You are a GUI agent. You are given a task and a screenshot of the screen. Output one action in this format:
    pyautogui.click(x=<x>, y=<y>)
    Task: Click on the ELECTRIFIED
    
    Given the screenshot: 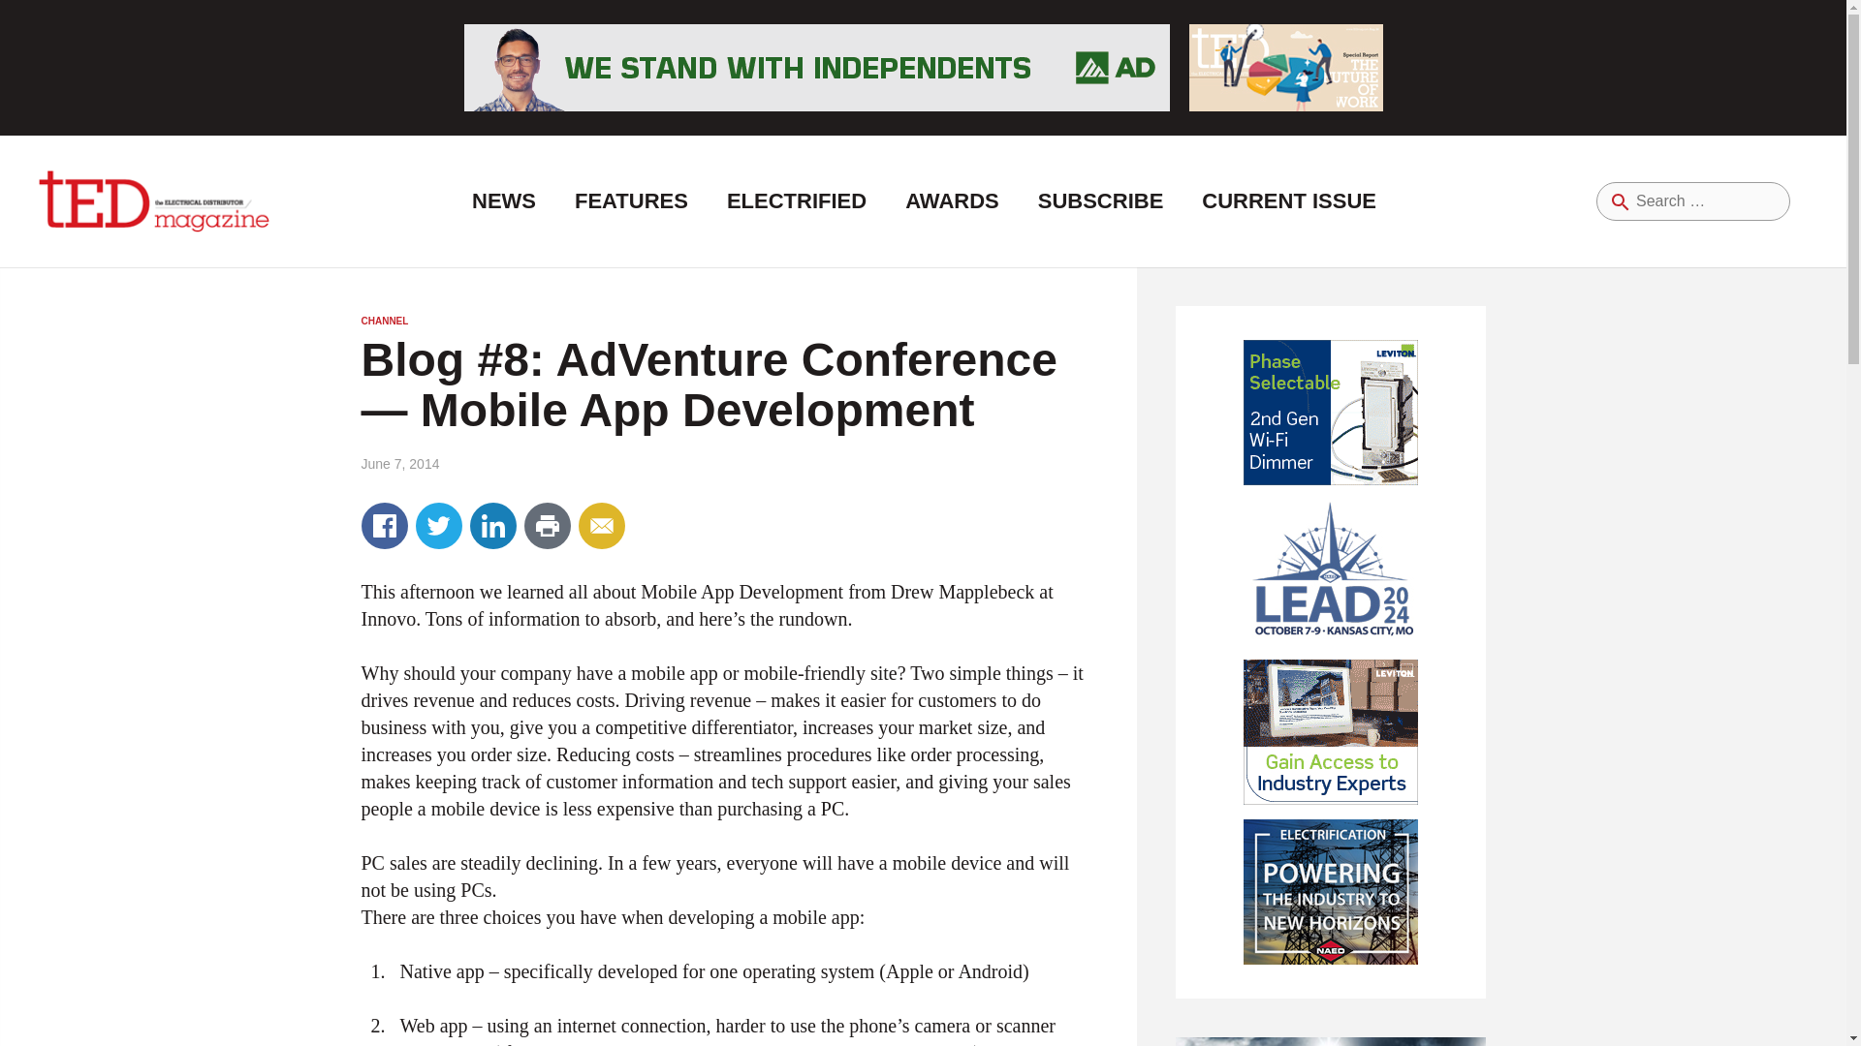 What is the action you would take?
    pyautogui.click(x=796, y=201)
    